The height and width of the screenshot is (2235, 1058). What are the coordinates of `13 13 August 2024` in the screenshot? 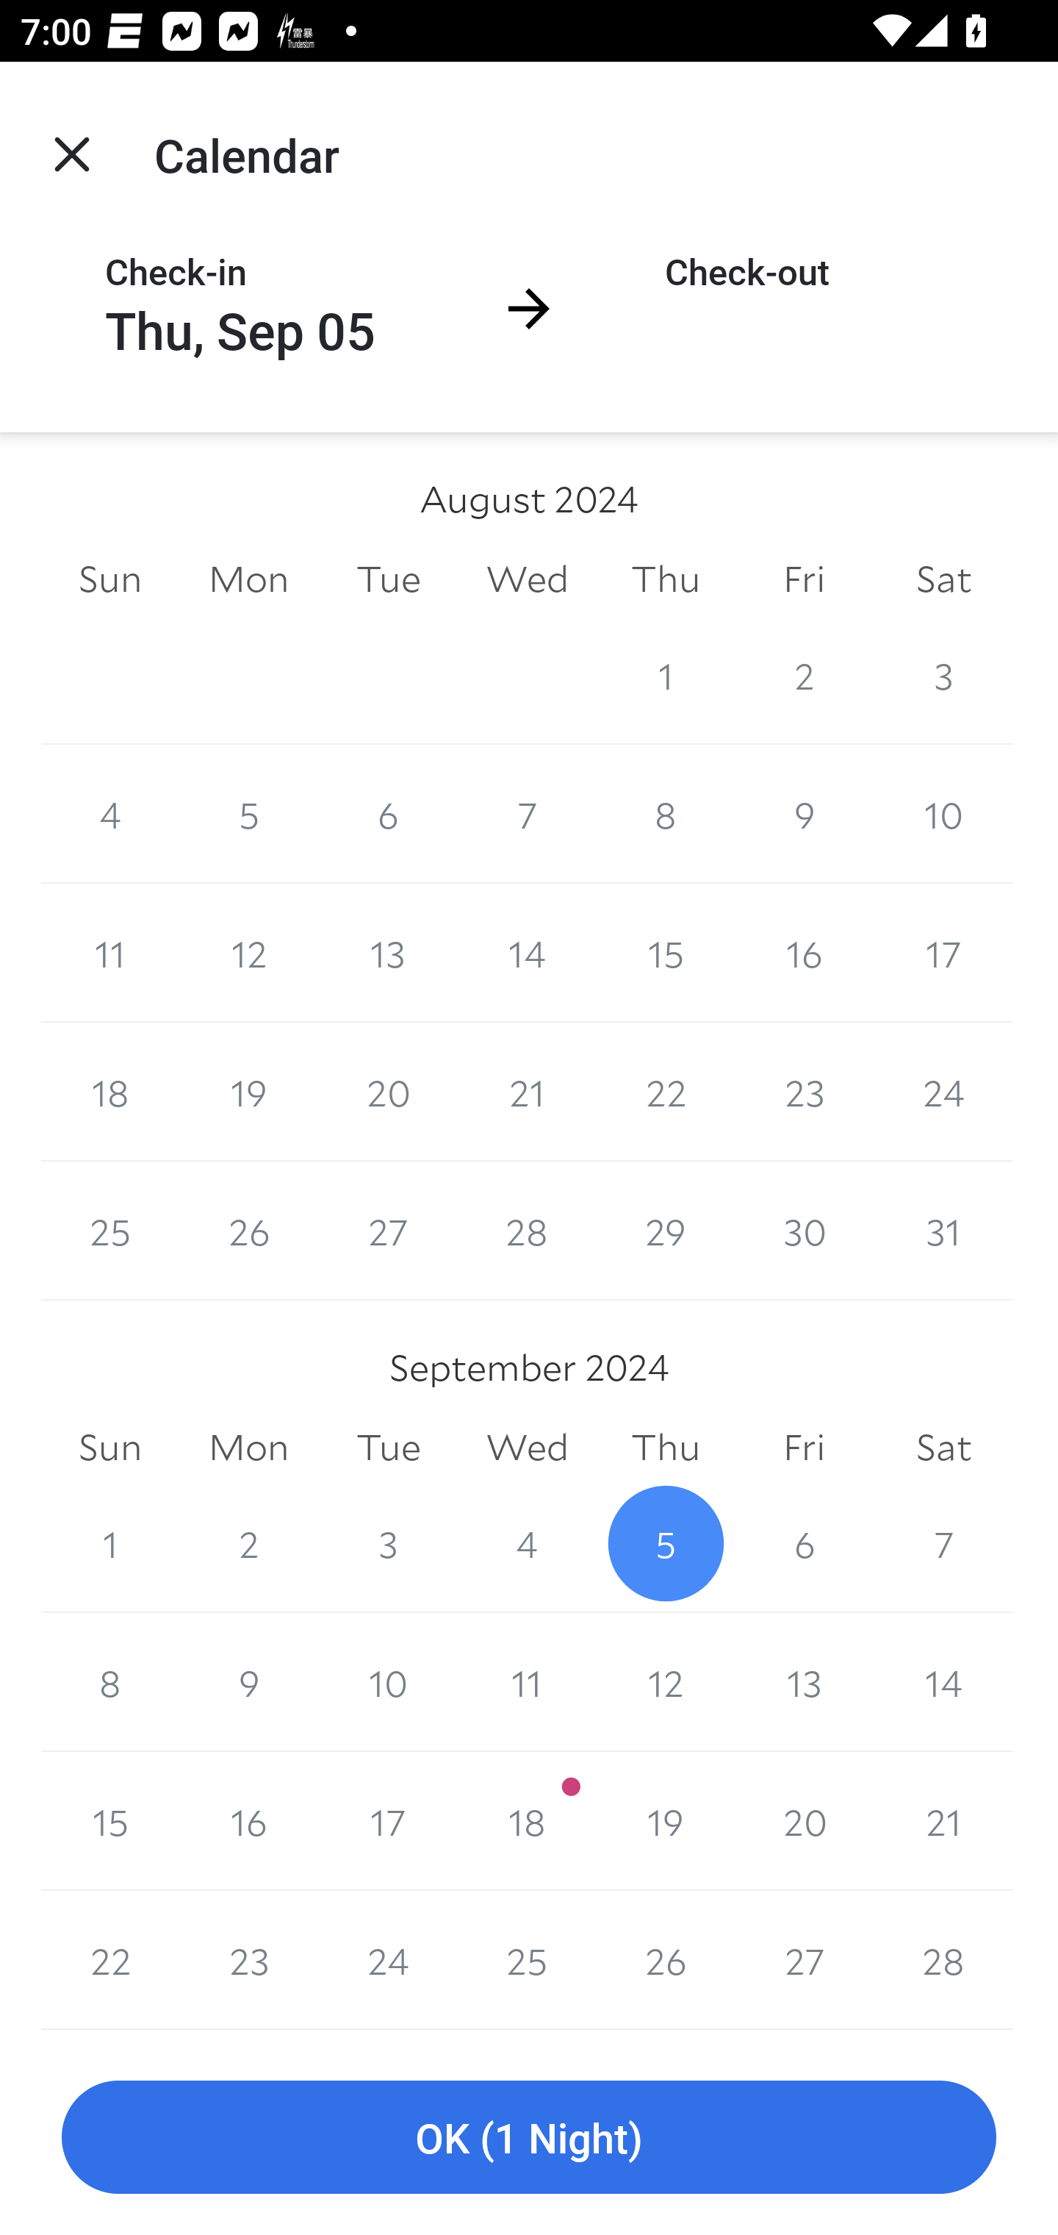 It's located at (388, 953).